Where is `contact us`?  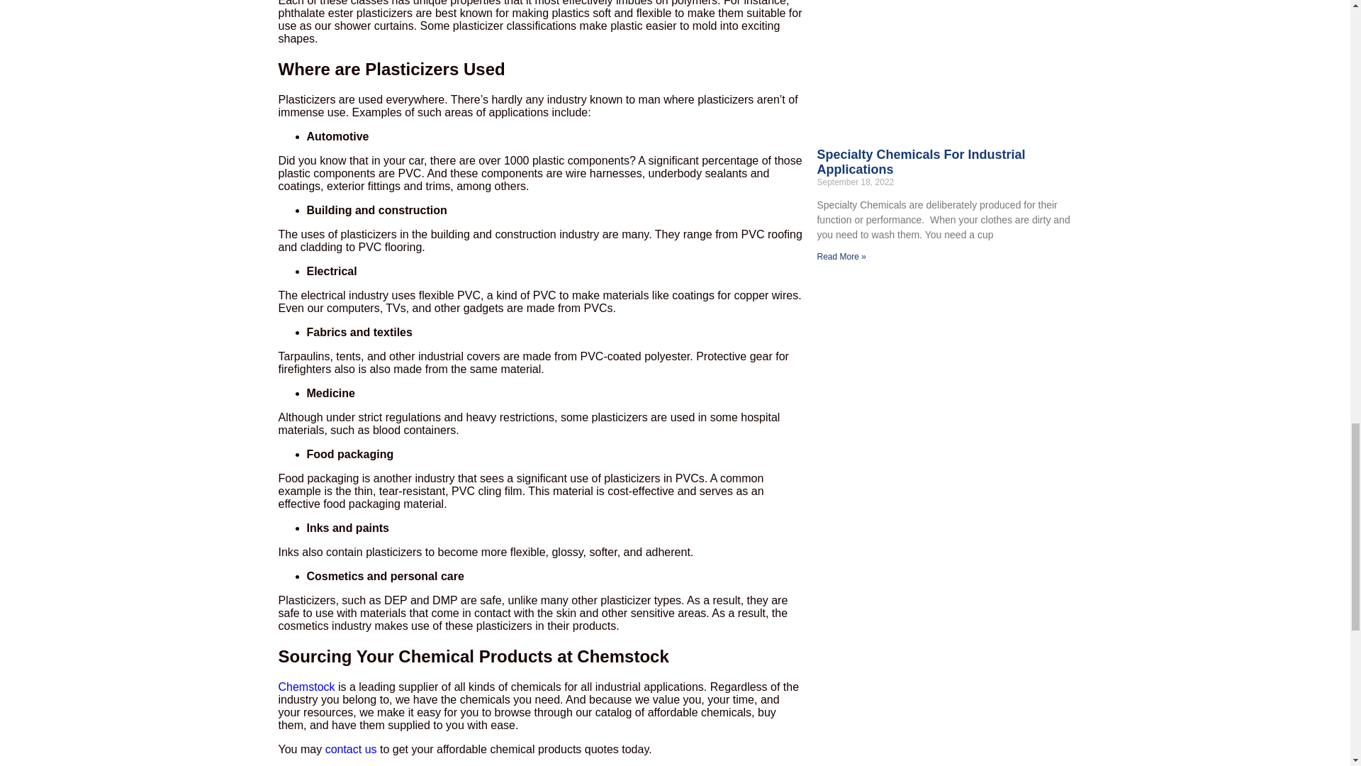
contact us is located at coordinates (350, 749).